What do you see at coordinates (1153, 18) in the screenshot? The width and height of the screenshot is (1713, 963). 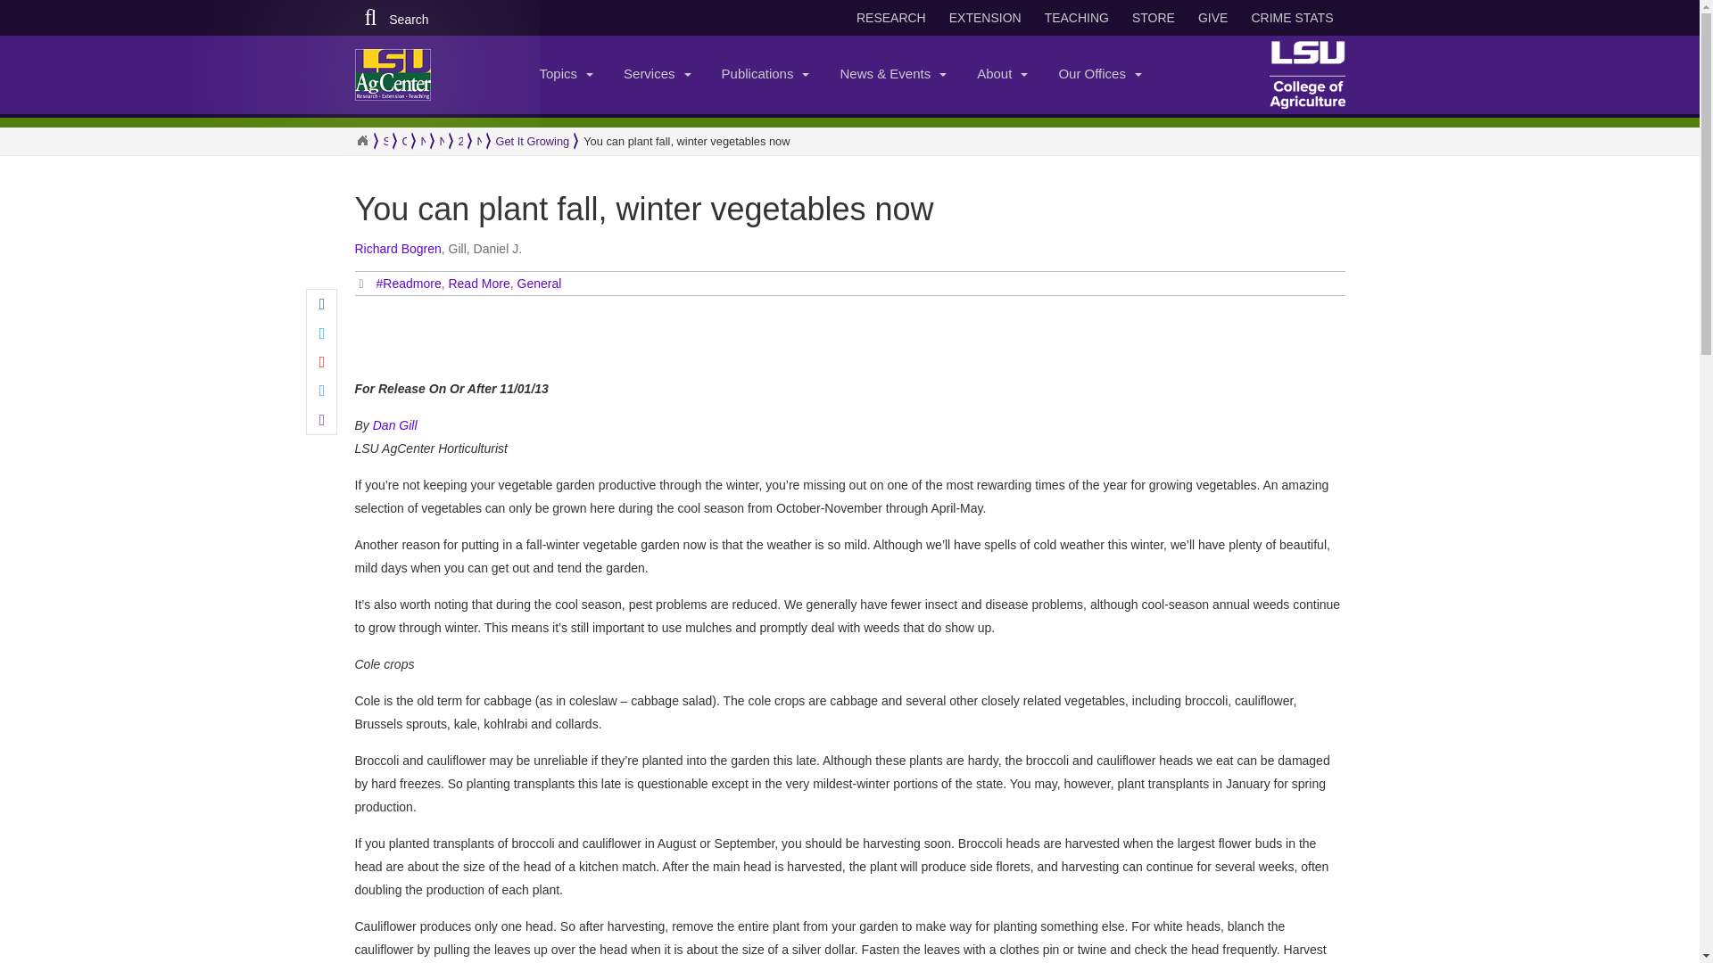 I see `Store` at bounding box center [1153, 18].